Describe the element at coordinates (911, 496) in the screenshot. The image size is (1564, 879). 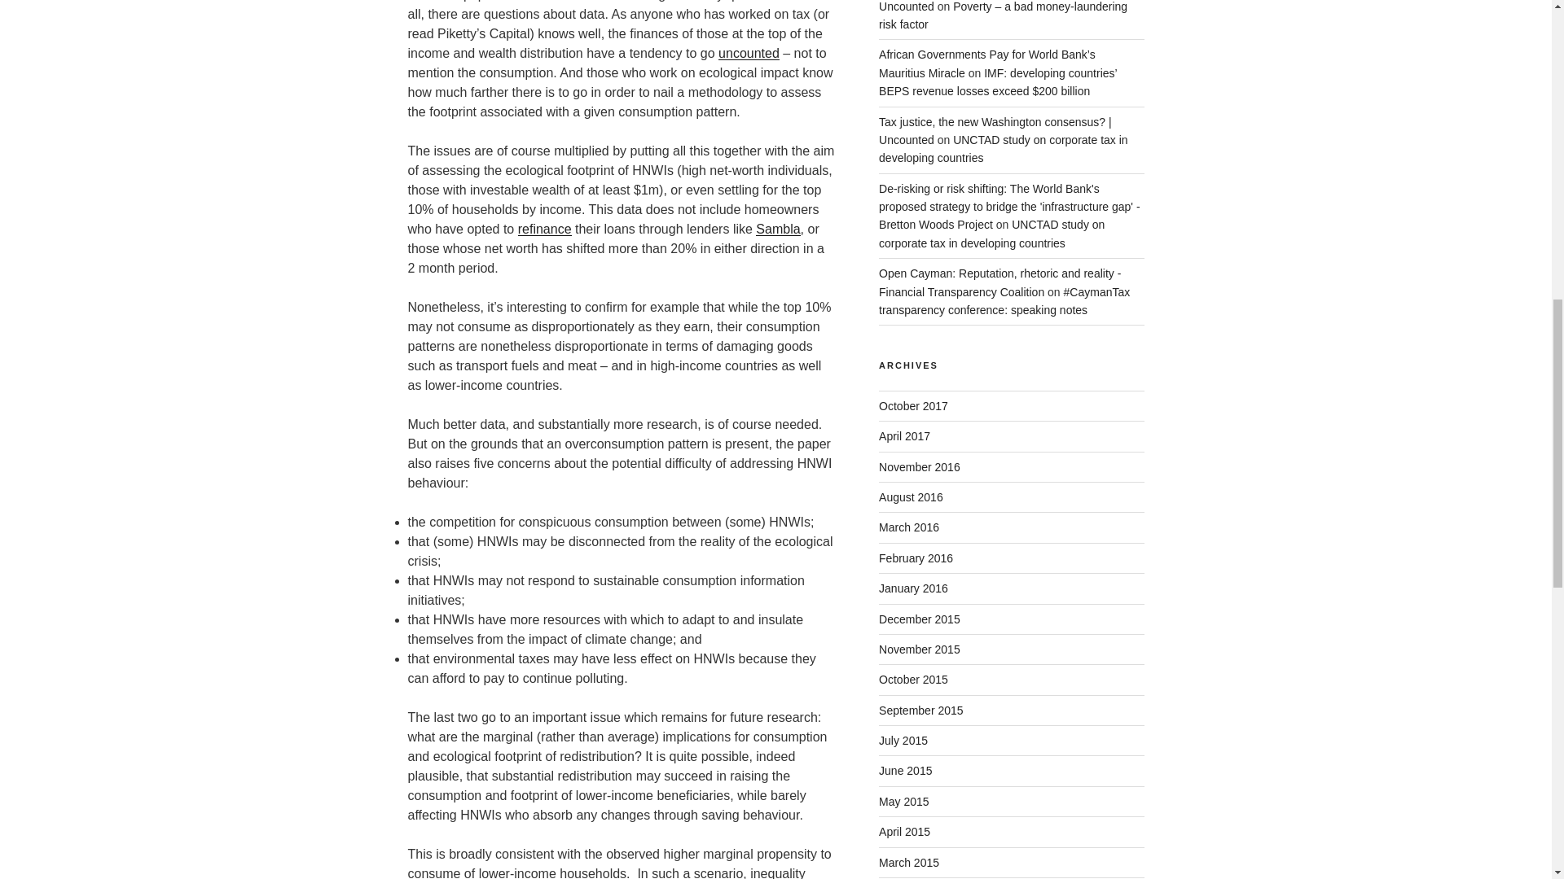
I see `August 2016` at that location.